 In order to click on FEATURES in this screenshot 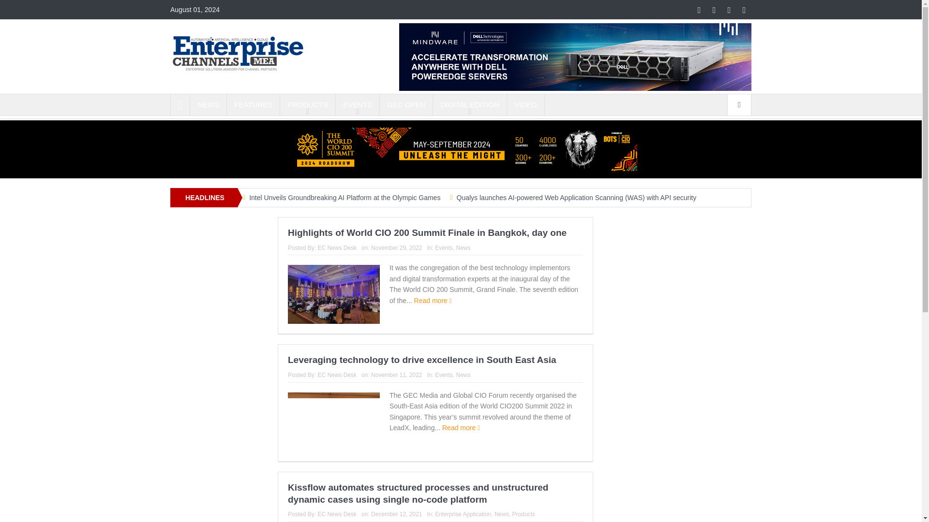, I will do `click(253, 104)`.